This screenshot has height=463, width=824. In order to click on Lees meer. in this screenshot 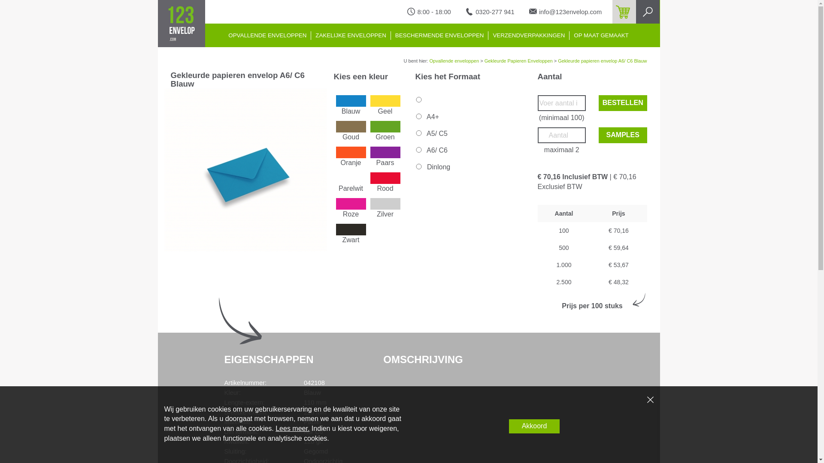, I will do `click(293, 429)`.